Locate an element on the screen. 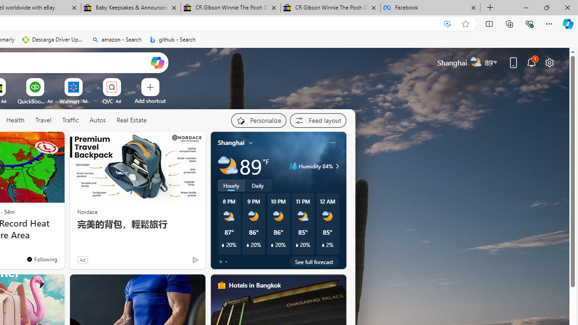 The width and height of the screenshot is (578, 325). Daily is located at coordinates (258, 186).